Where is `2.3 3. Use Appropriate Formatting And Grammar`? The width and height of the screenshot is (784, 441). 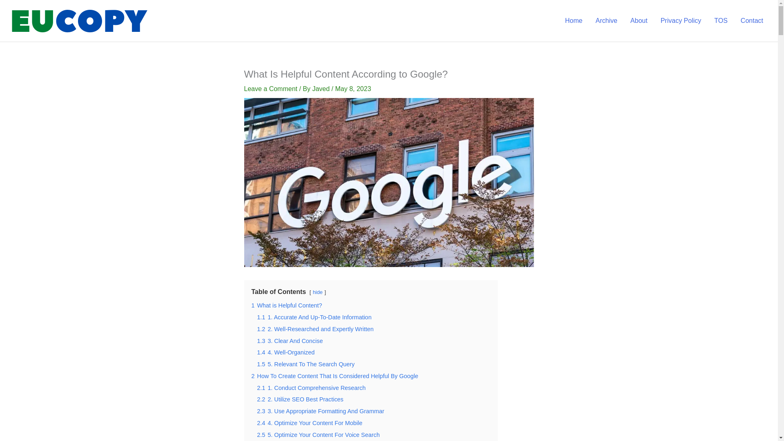
2.3 3. Use Appropriate Formatting And Grammar is located at coordinates (321, 411).